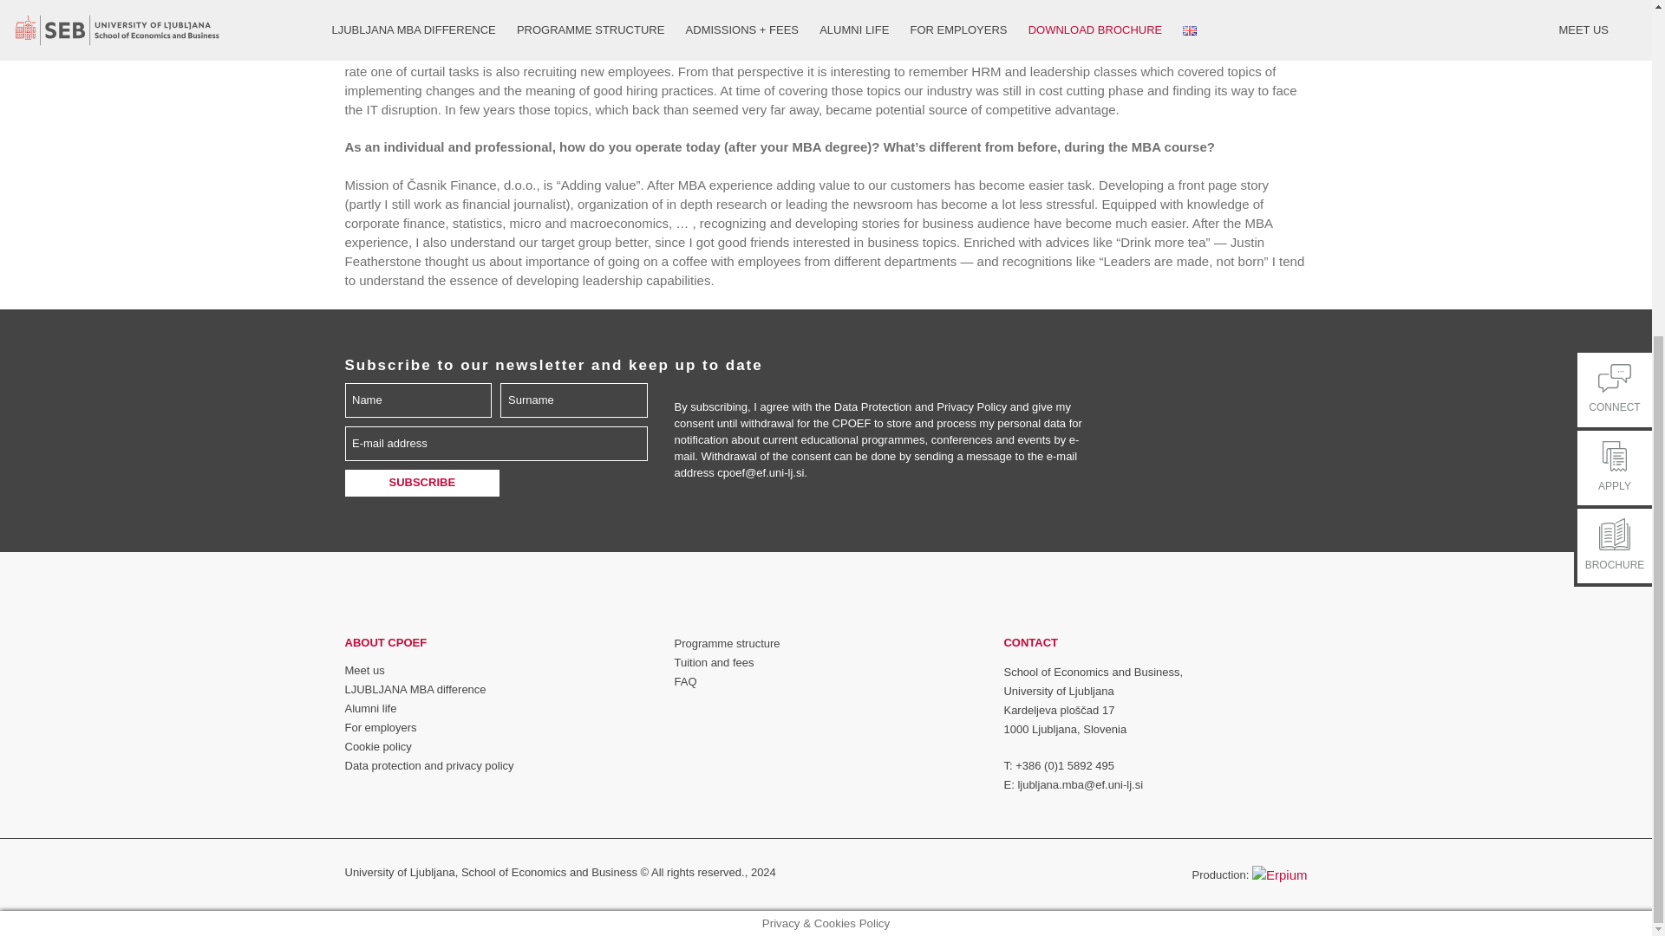 This screenshot has height=936, width=1665. Describe the element at coordinates (727, 643) in the screenshot. I see `Programme structure` at that location.